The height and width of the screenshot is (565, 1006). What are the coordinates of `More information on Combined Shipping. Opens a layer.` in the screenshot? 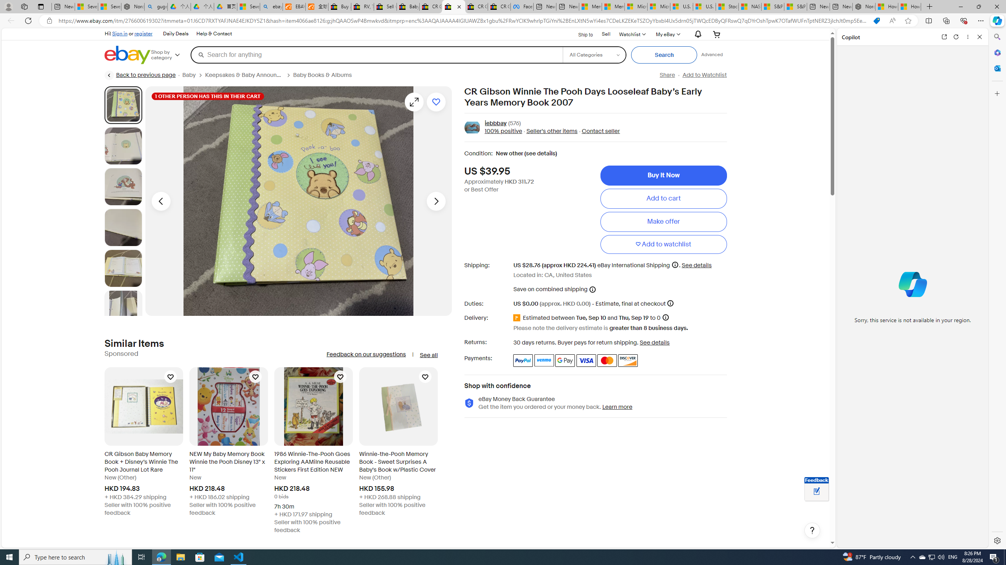 It's located at (593, 289).